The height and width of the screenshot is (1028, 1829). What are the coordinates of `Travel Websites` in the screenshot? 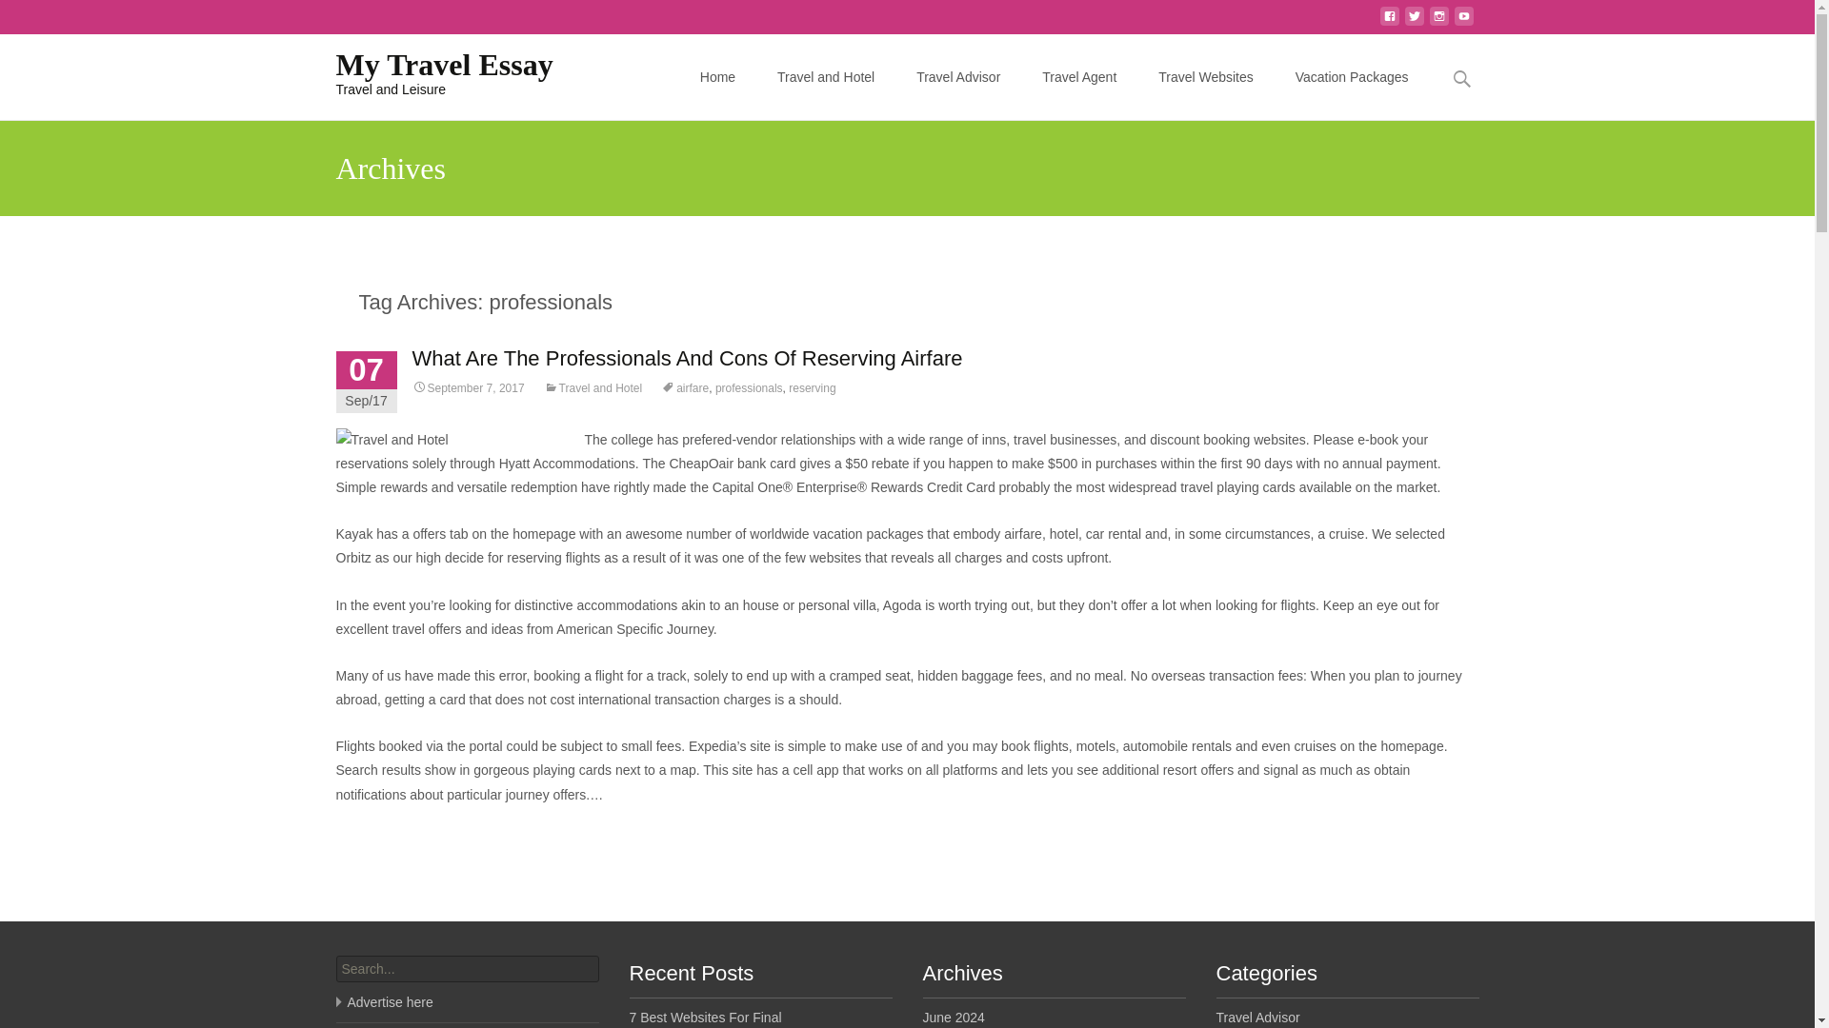 It's located at (953, 1017).